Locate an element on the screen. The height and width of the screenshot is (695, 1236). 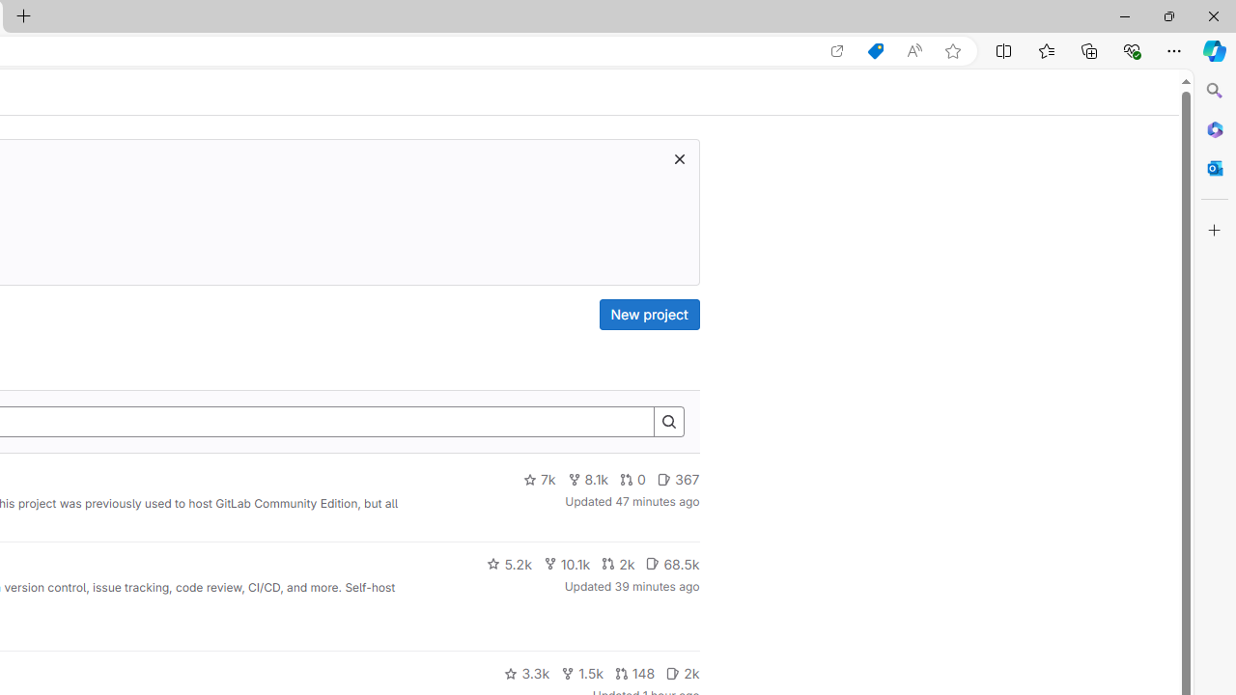
7k is located at coordinates (539, 480).